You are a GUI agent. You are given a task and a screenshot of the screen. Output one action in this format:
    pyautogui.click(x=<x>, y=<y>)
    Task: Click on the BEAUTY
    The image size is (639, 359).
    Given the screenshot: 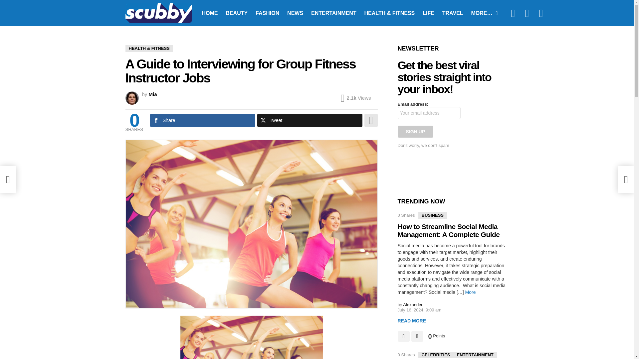 What is the action you would take?
    pyautogui.click(x=237, y=13)
    